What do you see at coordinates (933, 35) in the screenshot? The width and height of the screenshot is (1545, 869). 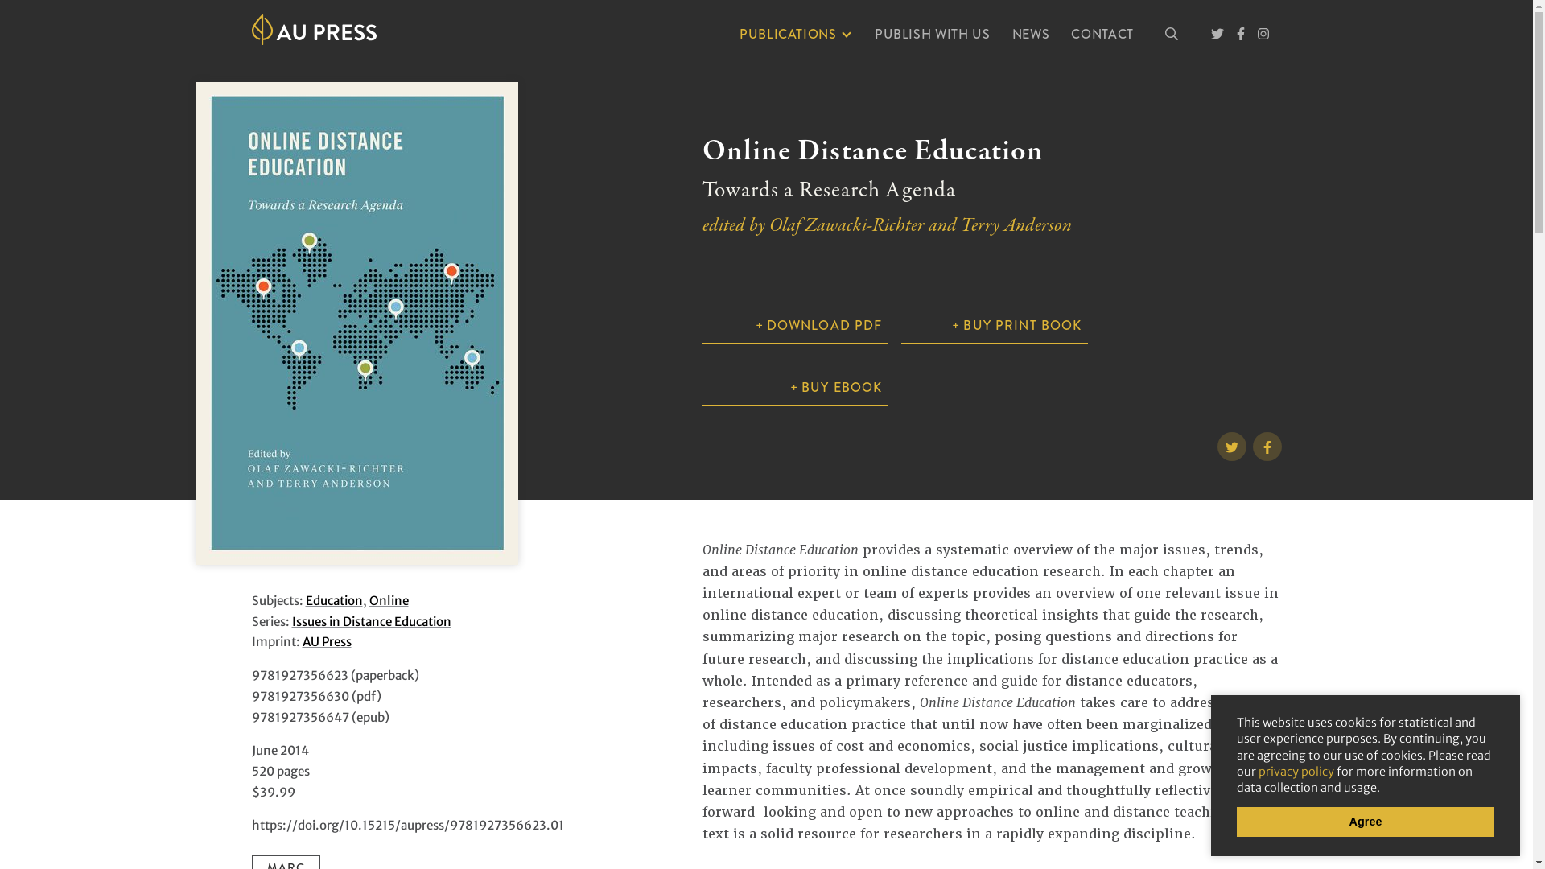 I see `PUBLISH WITH US` at bounding box center [933, 35].